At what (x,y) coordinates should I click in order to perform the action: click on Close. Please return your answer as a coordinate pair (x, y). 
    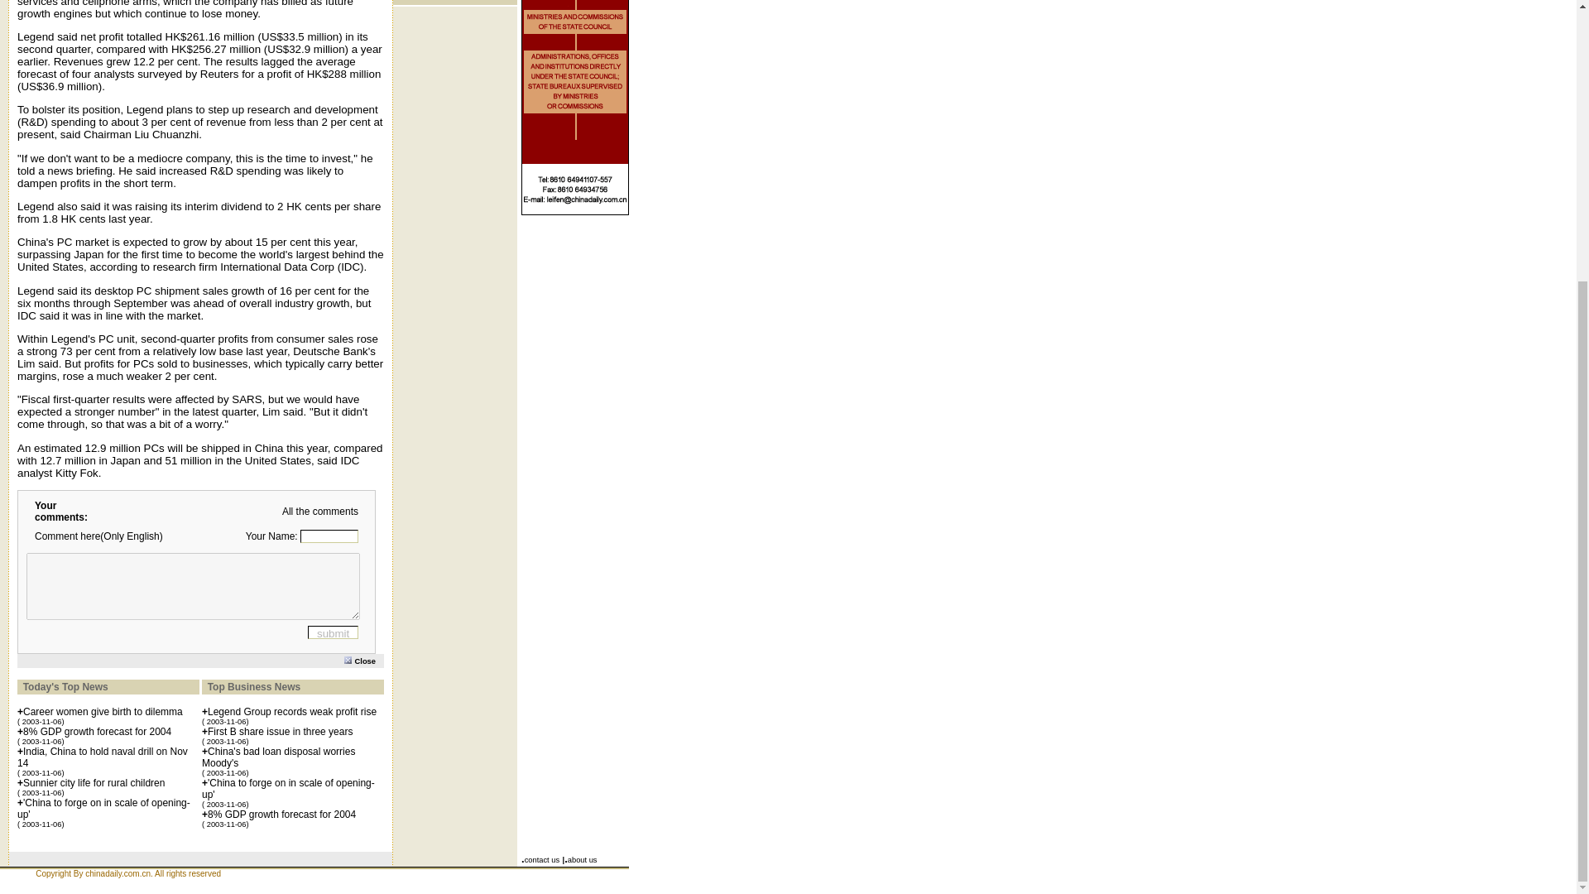
    Looking at the image, I should click on (364, 660).